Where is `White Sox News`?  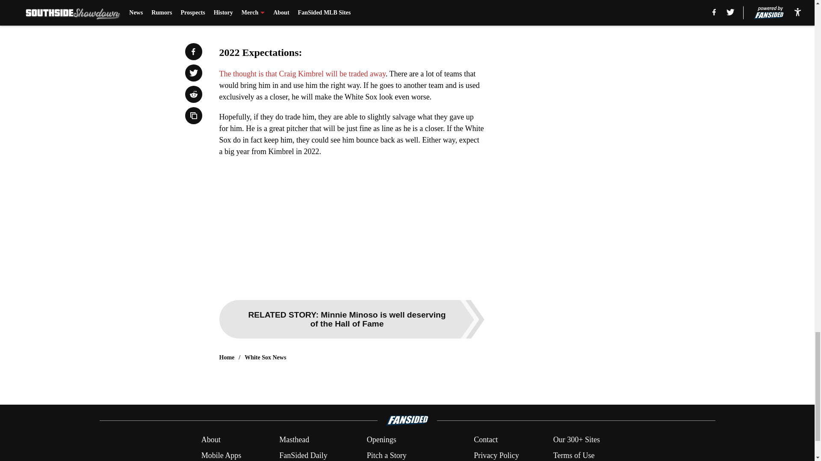
White Sox News is located at coordinates (265, 358).